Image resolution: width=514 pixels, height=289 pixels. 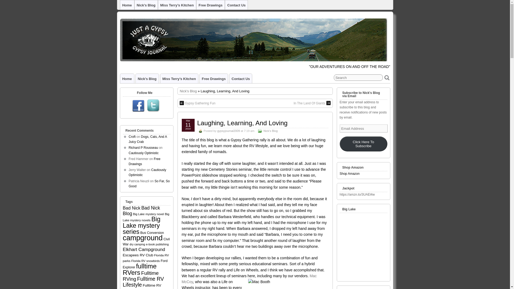 I want to click on gypsyjournal2009, so click(x=229, y=131).